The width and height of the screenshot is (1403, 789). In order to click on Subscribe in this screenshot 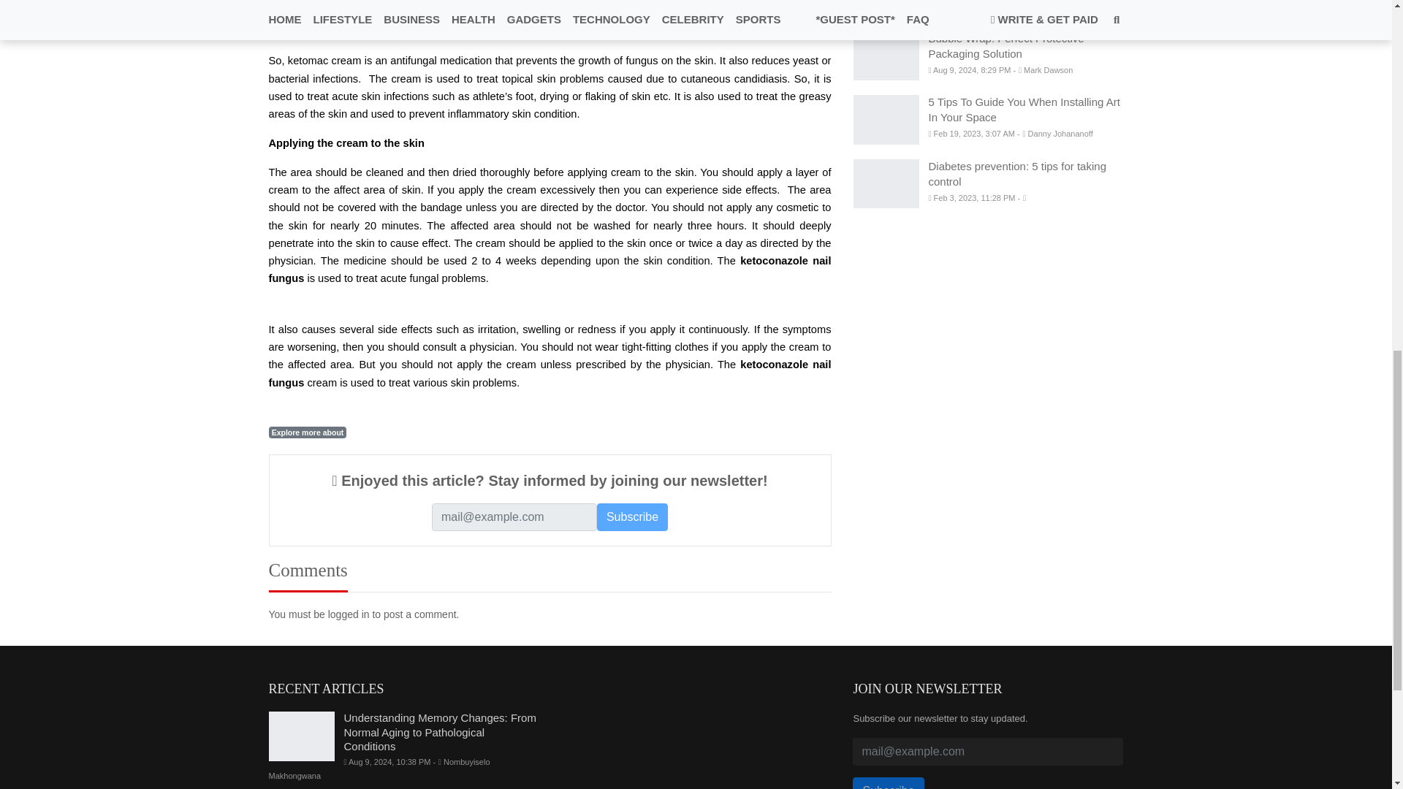, I will do `click(632, 517)`.